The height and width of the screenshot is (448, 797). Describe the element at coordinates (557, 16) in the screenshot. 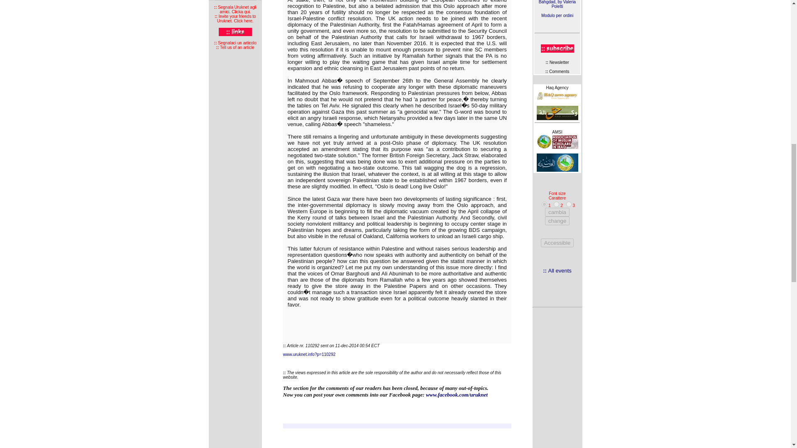

I see `Modulo per ordini` at that location.